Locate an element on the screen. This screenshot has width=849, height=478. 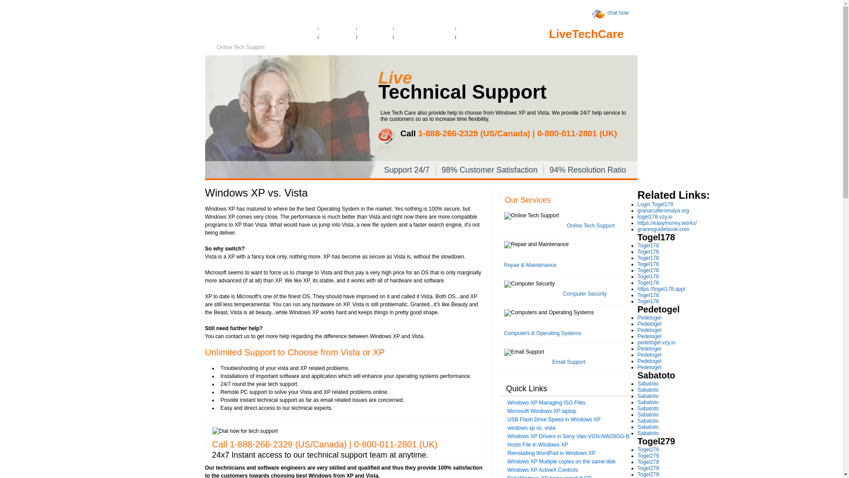
Online Tech Support is located at coordinates (591, 226).